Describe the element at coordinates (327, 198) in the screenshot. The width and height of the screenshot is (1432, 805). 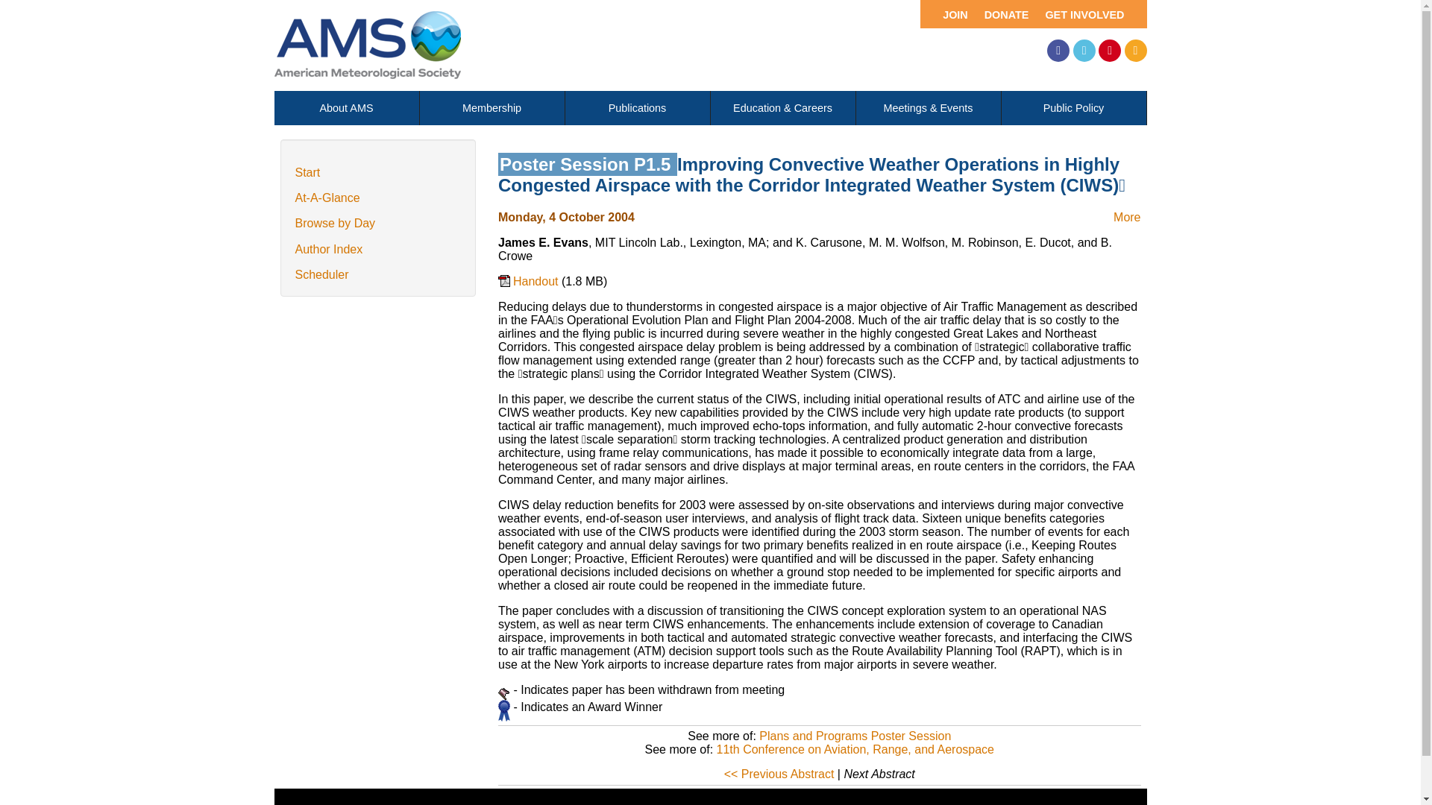
I see `At-A-Glance` at that location.